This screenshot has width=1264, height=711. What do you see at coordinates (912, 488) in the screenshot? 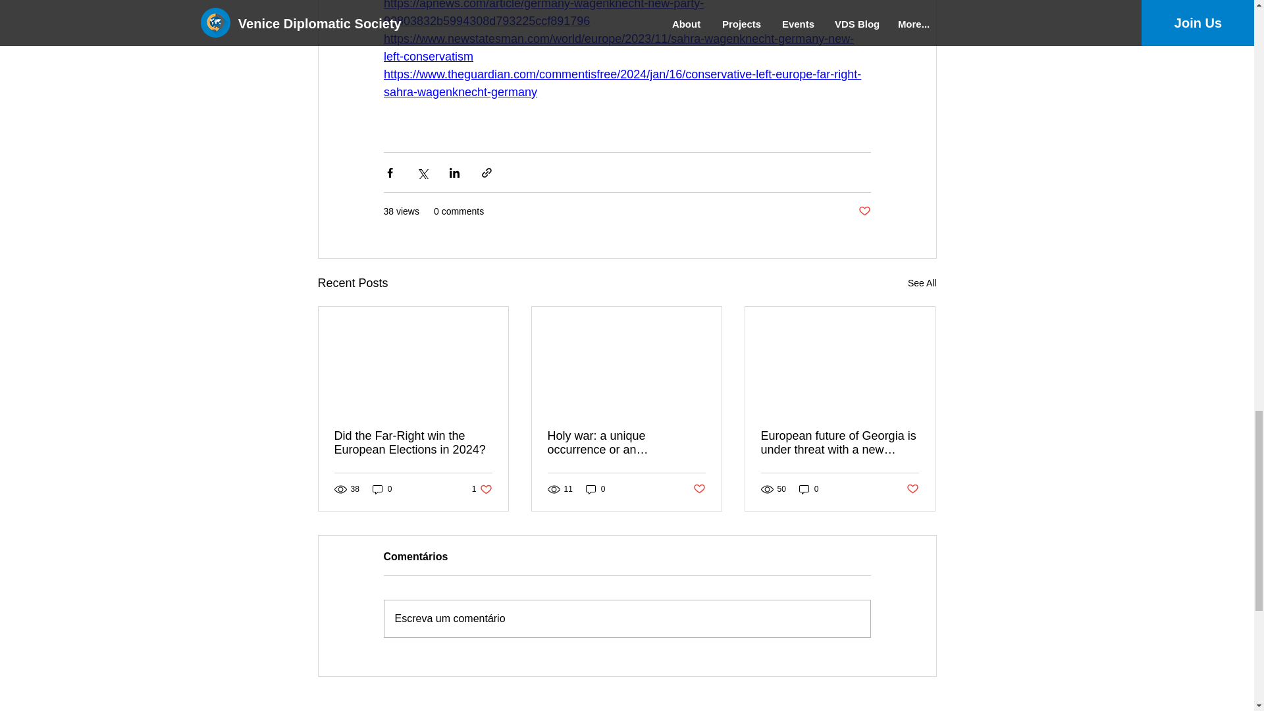
I see `Did the Far-Right win the European Elections in 2024?` at bounding box center [912, 488].